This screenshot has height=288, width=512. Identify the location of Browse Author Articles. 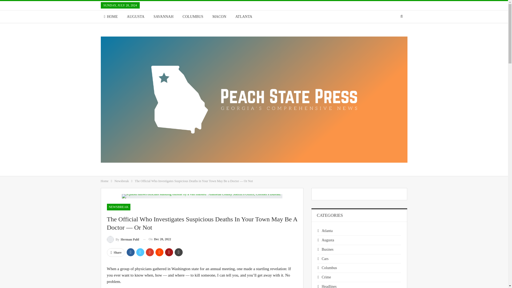
(123, 239).